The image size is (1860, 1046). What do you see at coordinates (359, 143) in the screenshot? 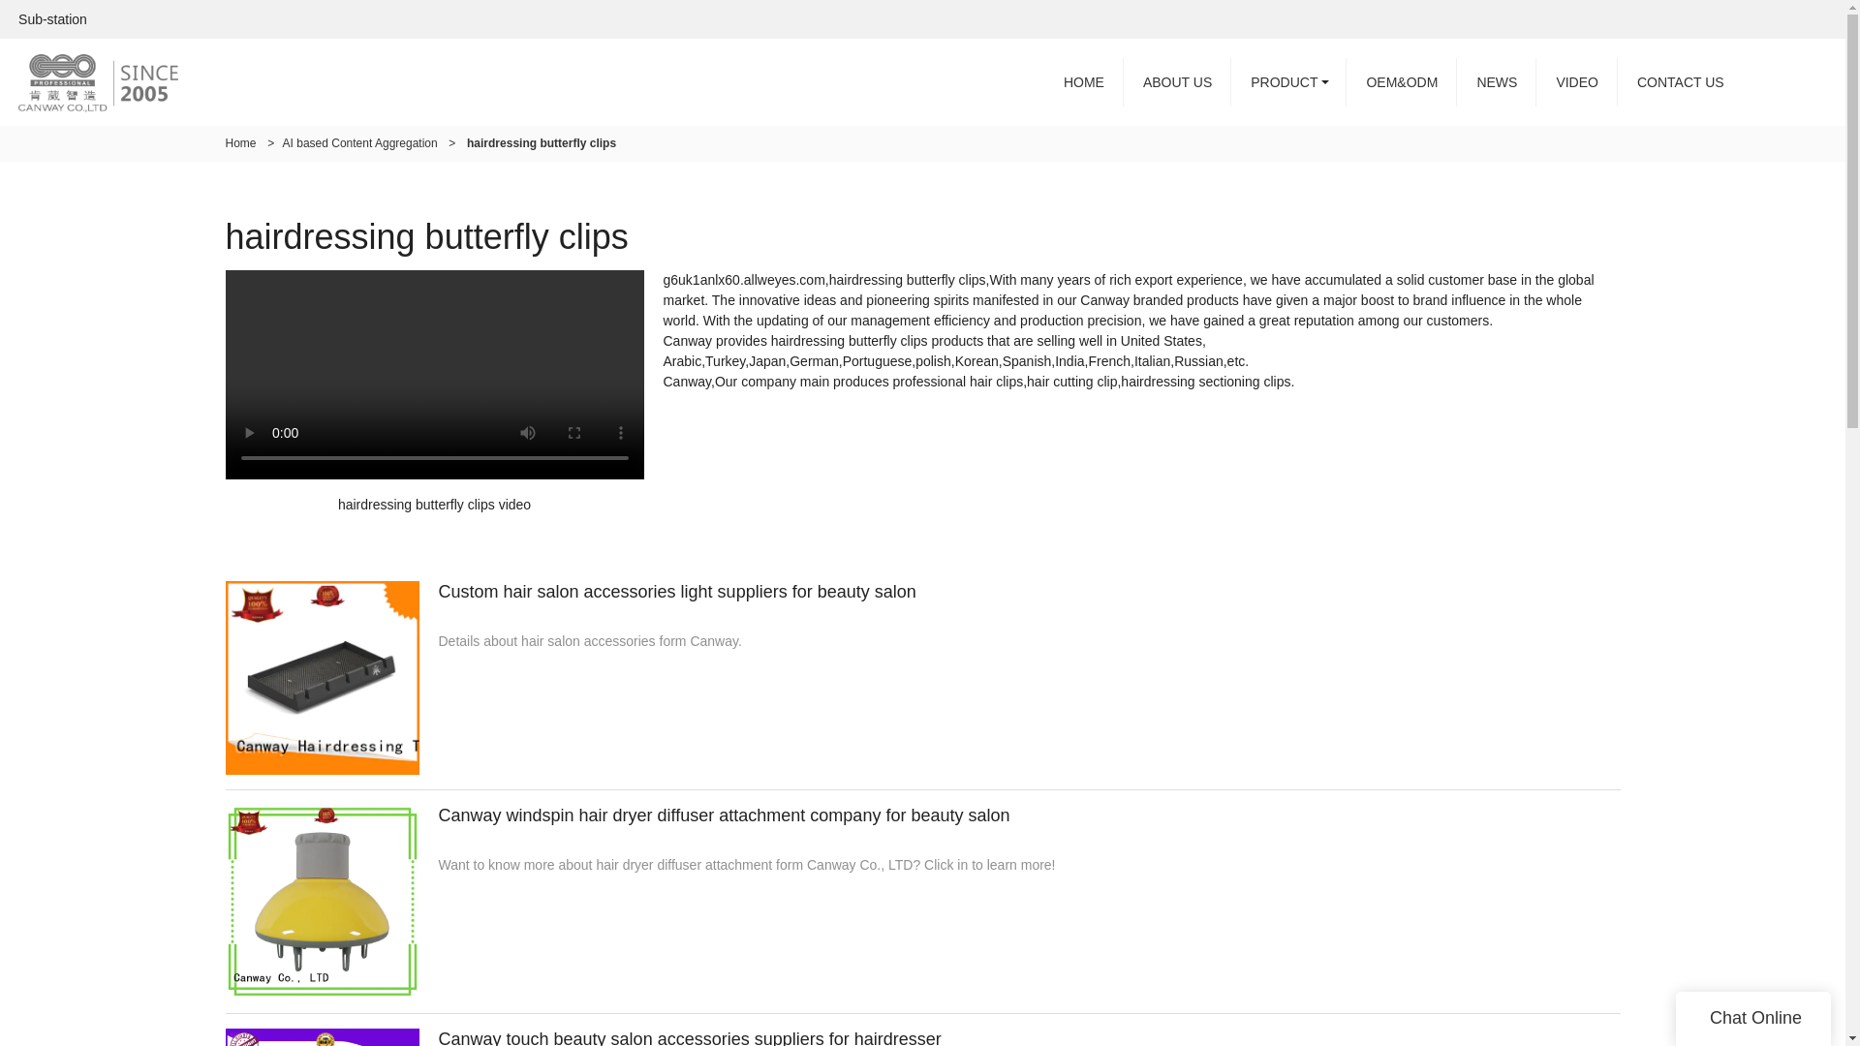
I see `AI based Content Aggregation` at bounding box center [359, 143].